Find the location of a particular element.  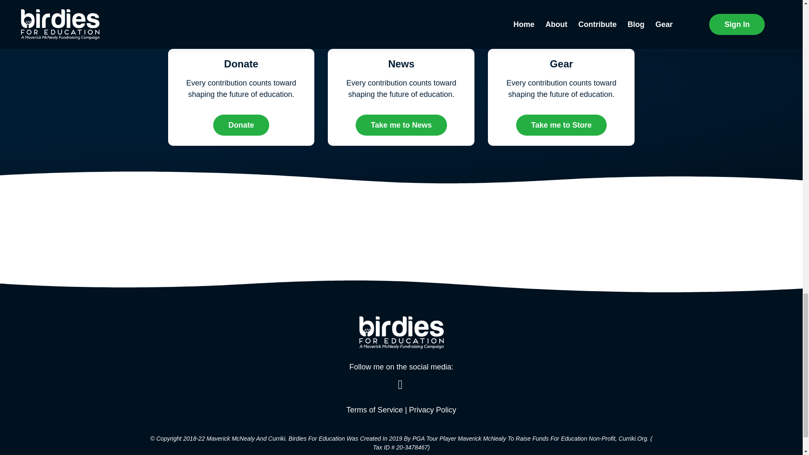

Take me to Store is located at coordinates (561, 125).